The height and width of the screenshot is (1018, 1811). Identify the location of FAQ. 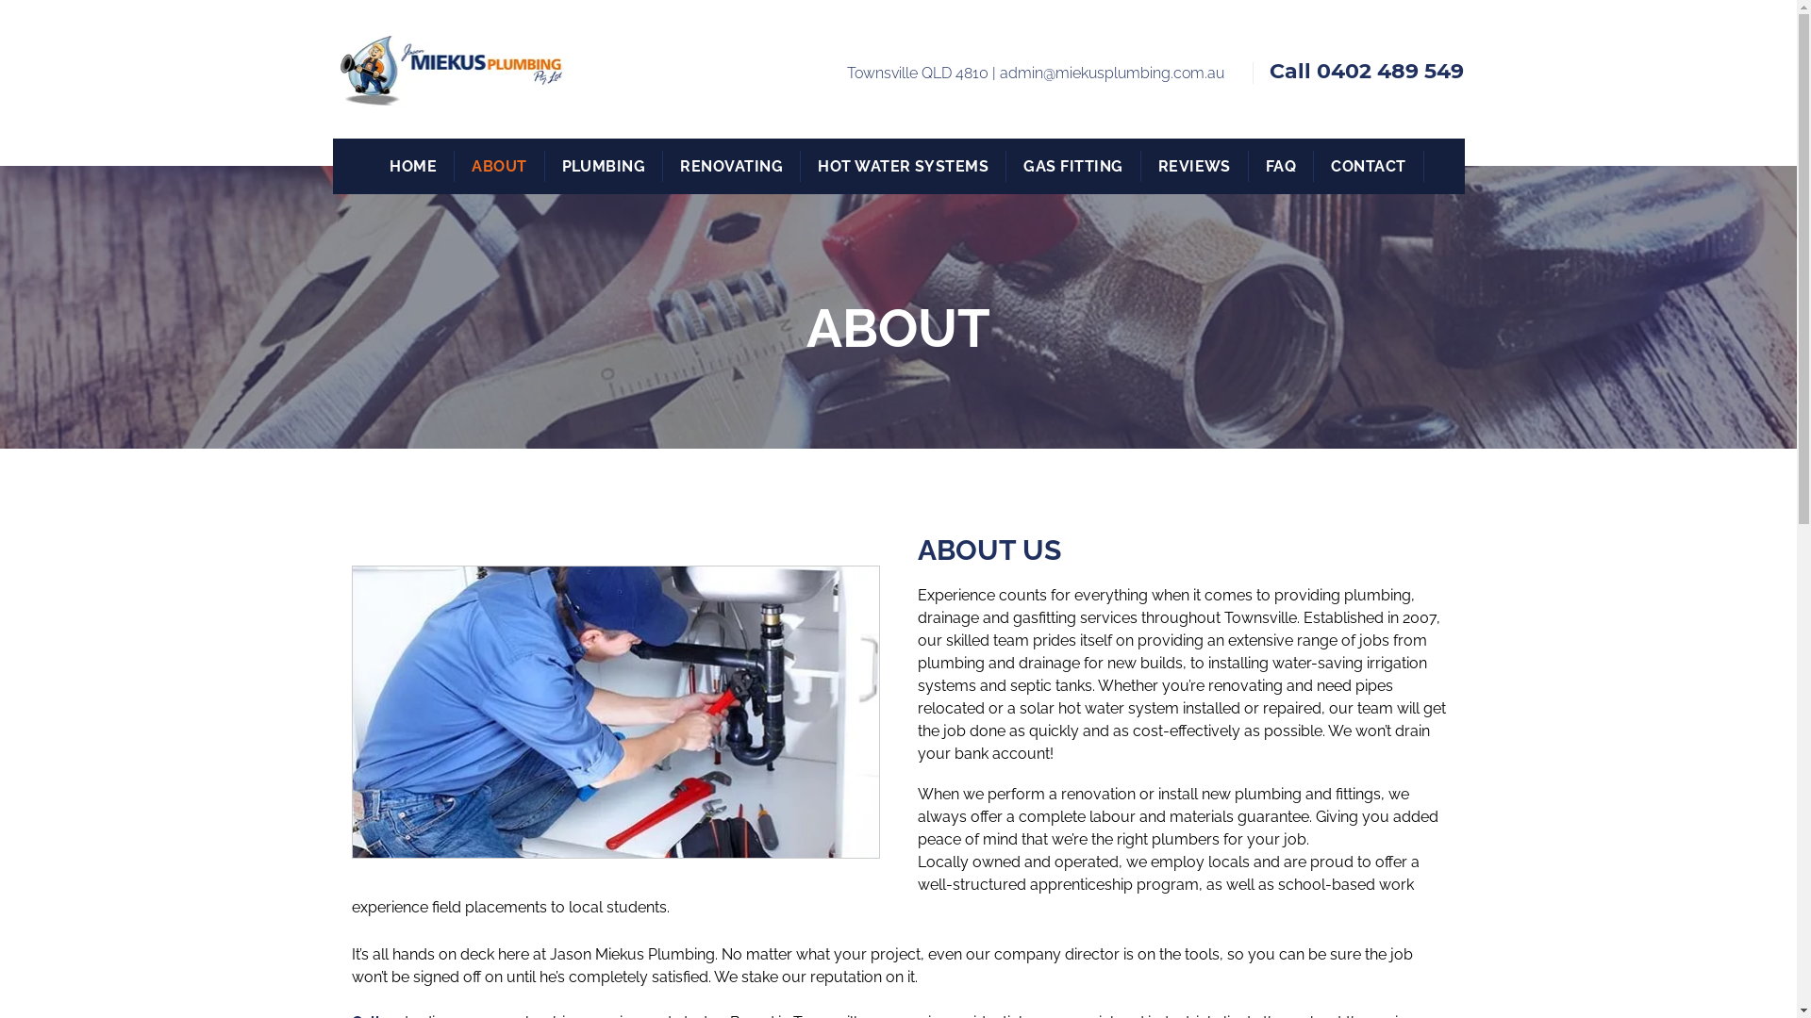
(1281, 166).